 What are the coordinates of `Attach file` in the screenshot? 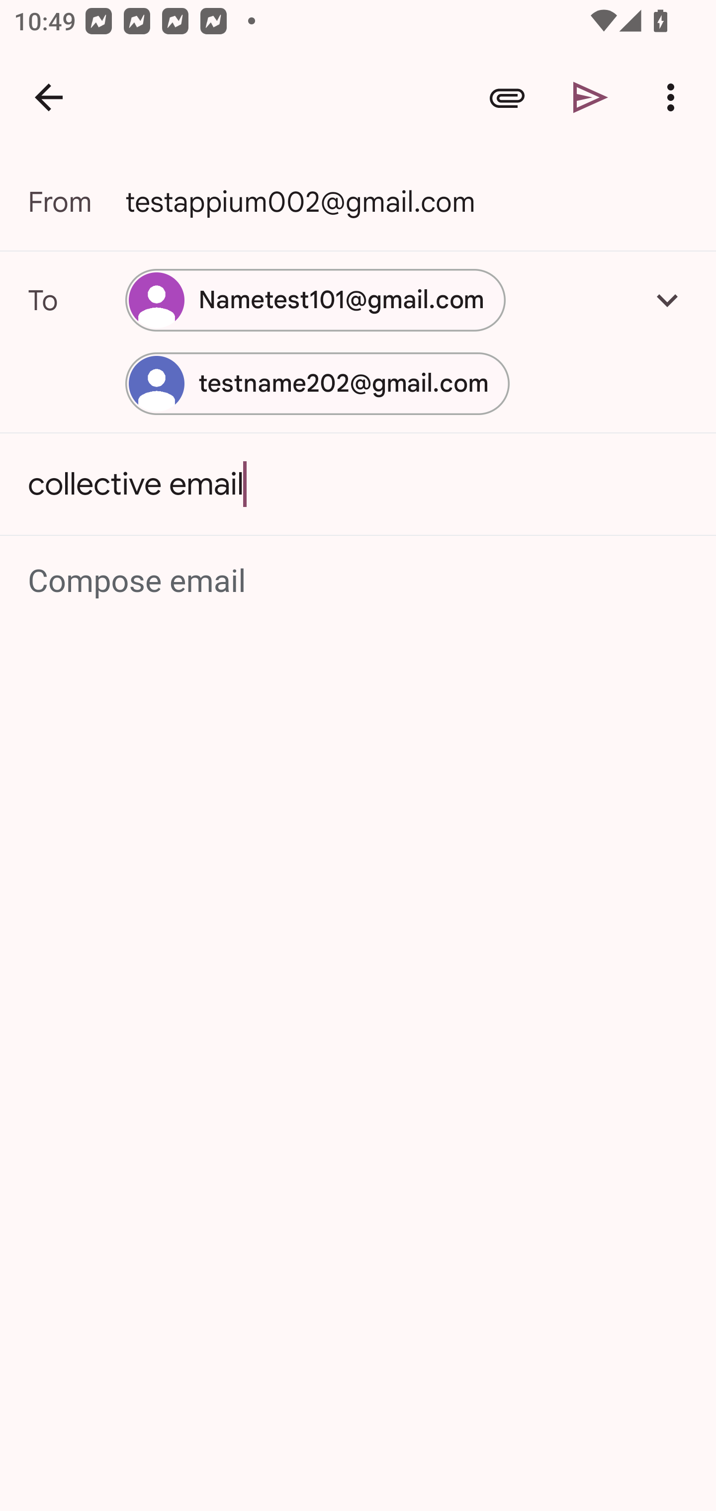 It's located at (507, 97).